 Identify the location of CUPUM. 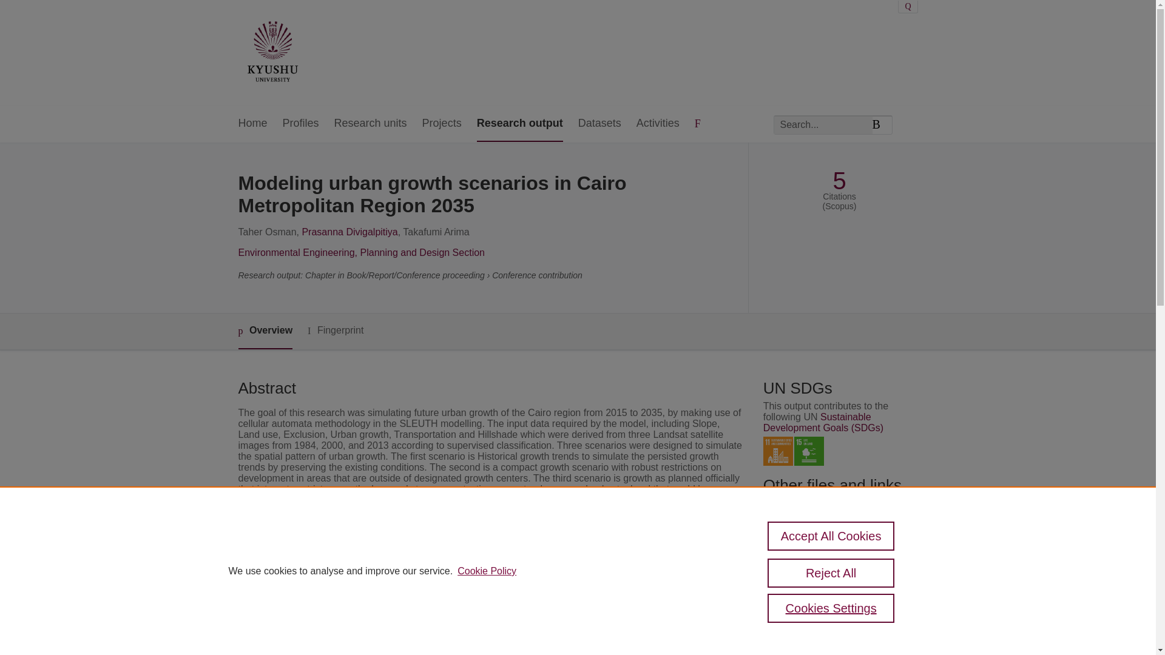
(428, 591).